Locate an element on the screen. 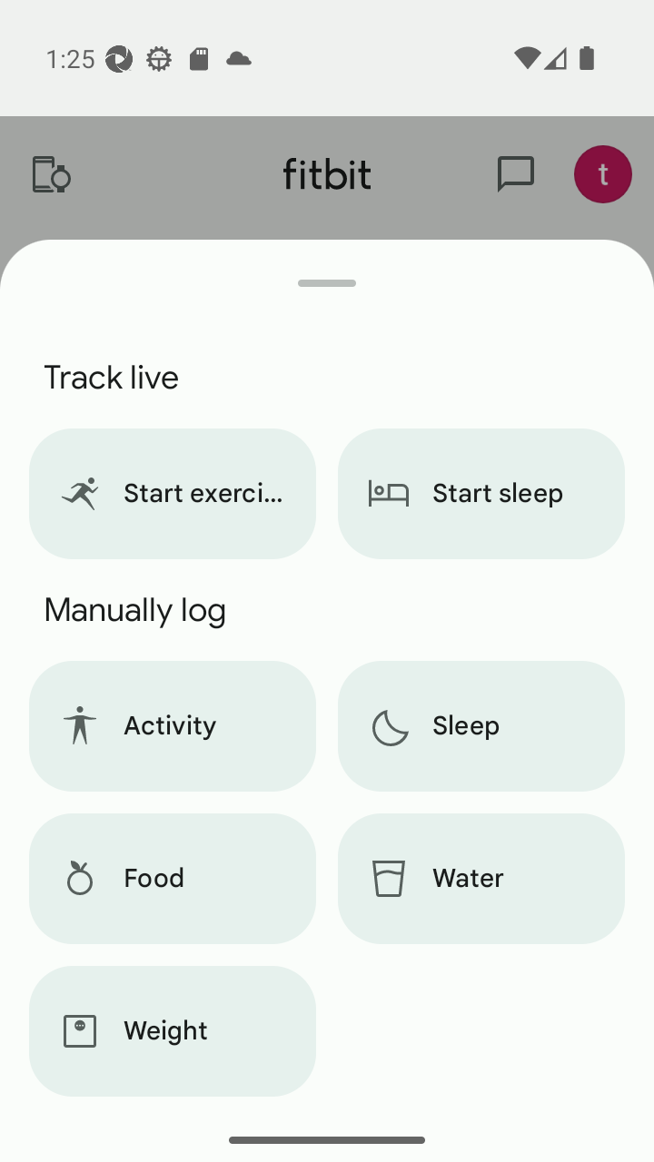 Image resolution: width=654 pixels, height=1162 pixels. Food is located at coordinates (172, 879).